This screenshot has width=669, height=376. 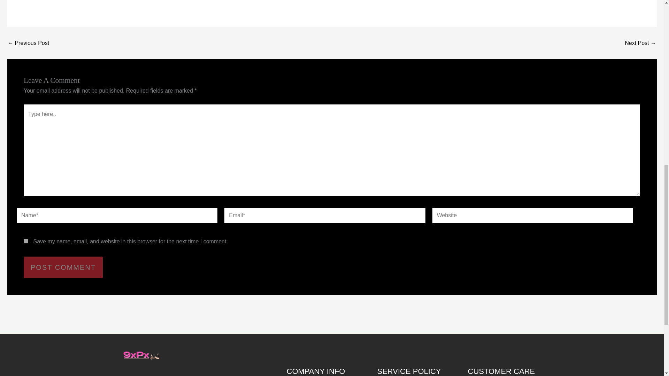 What do you see at coordinates (63, 267) in the screenshot?
I see `Post Comment` at bounding box center [63, 267].